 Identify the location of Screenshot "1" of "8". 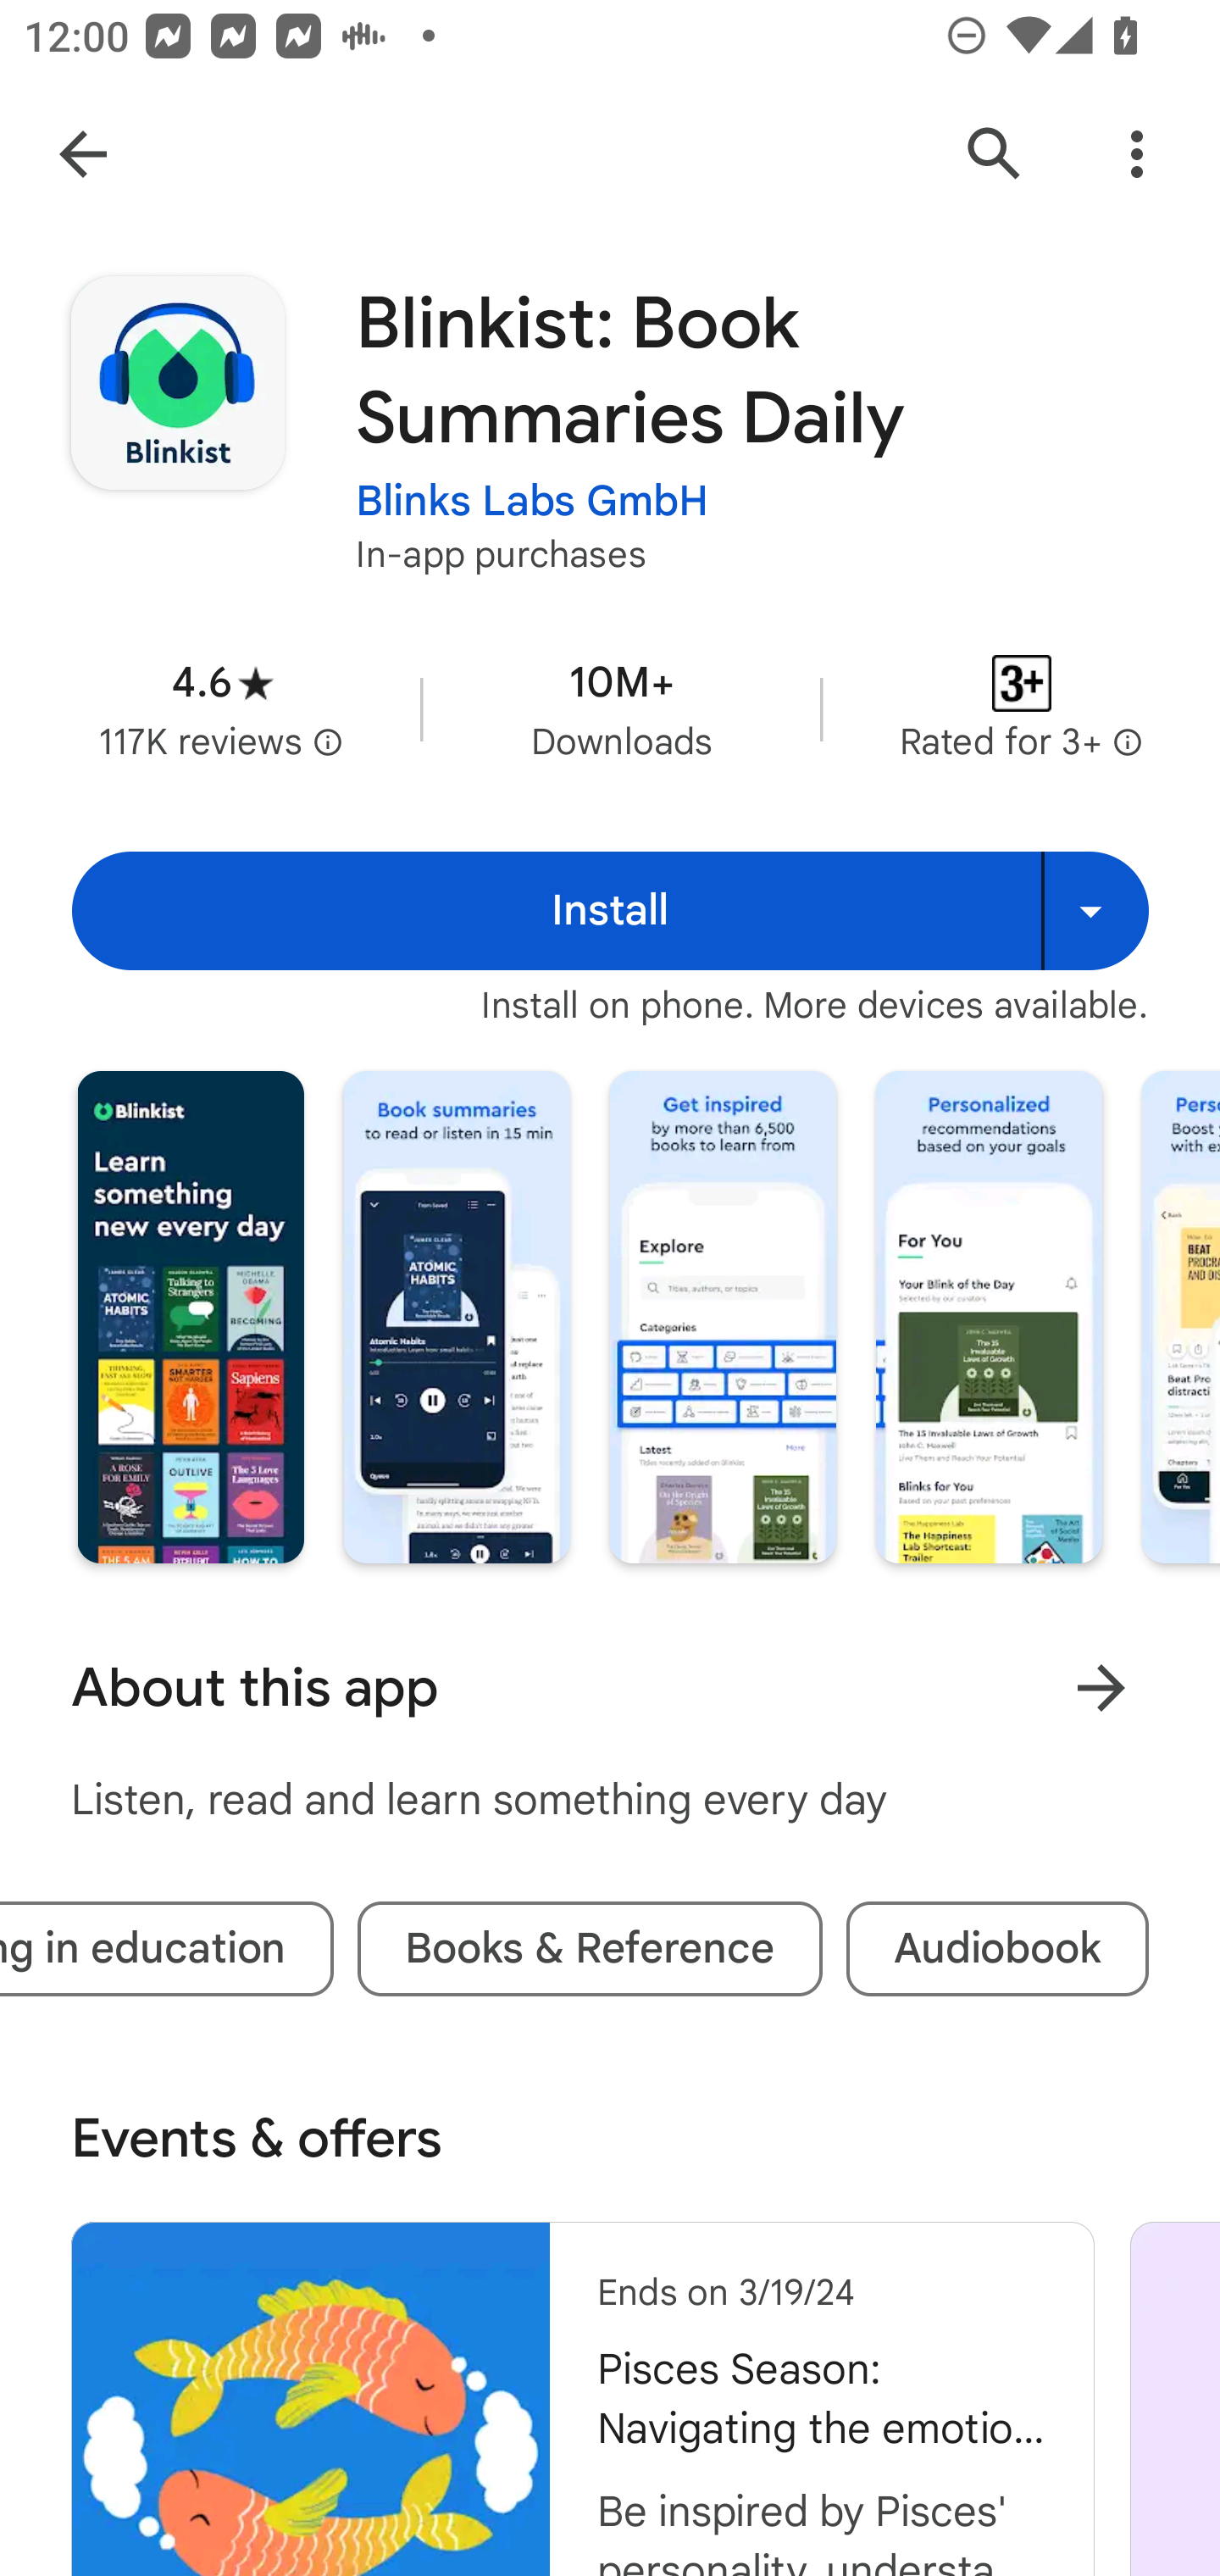
(190, 1317).